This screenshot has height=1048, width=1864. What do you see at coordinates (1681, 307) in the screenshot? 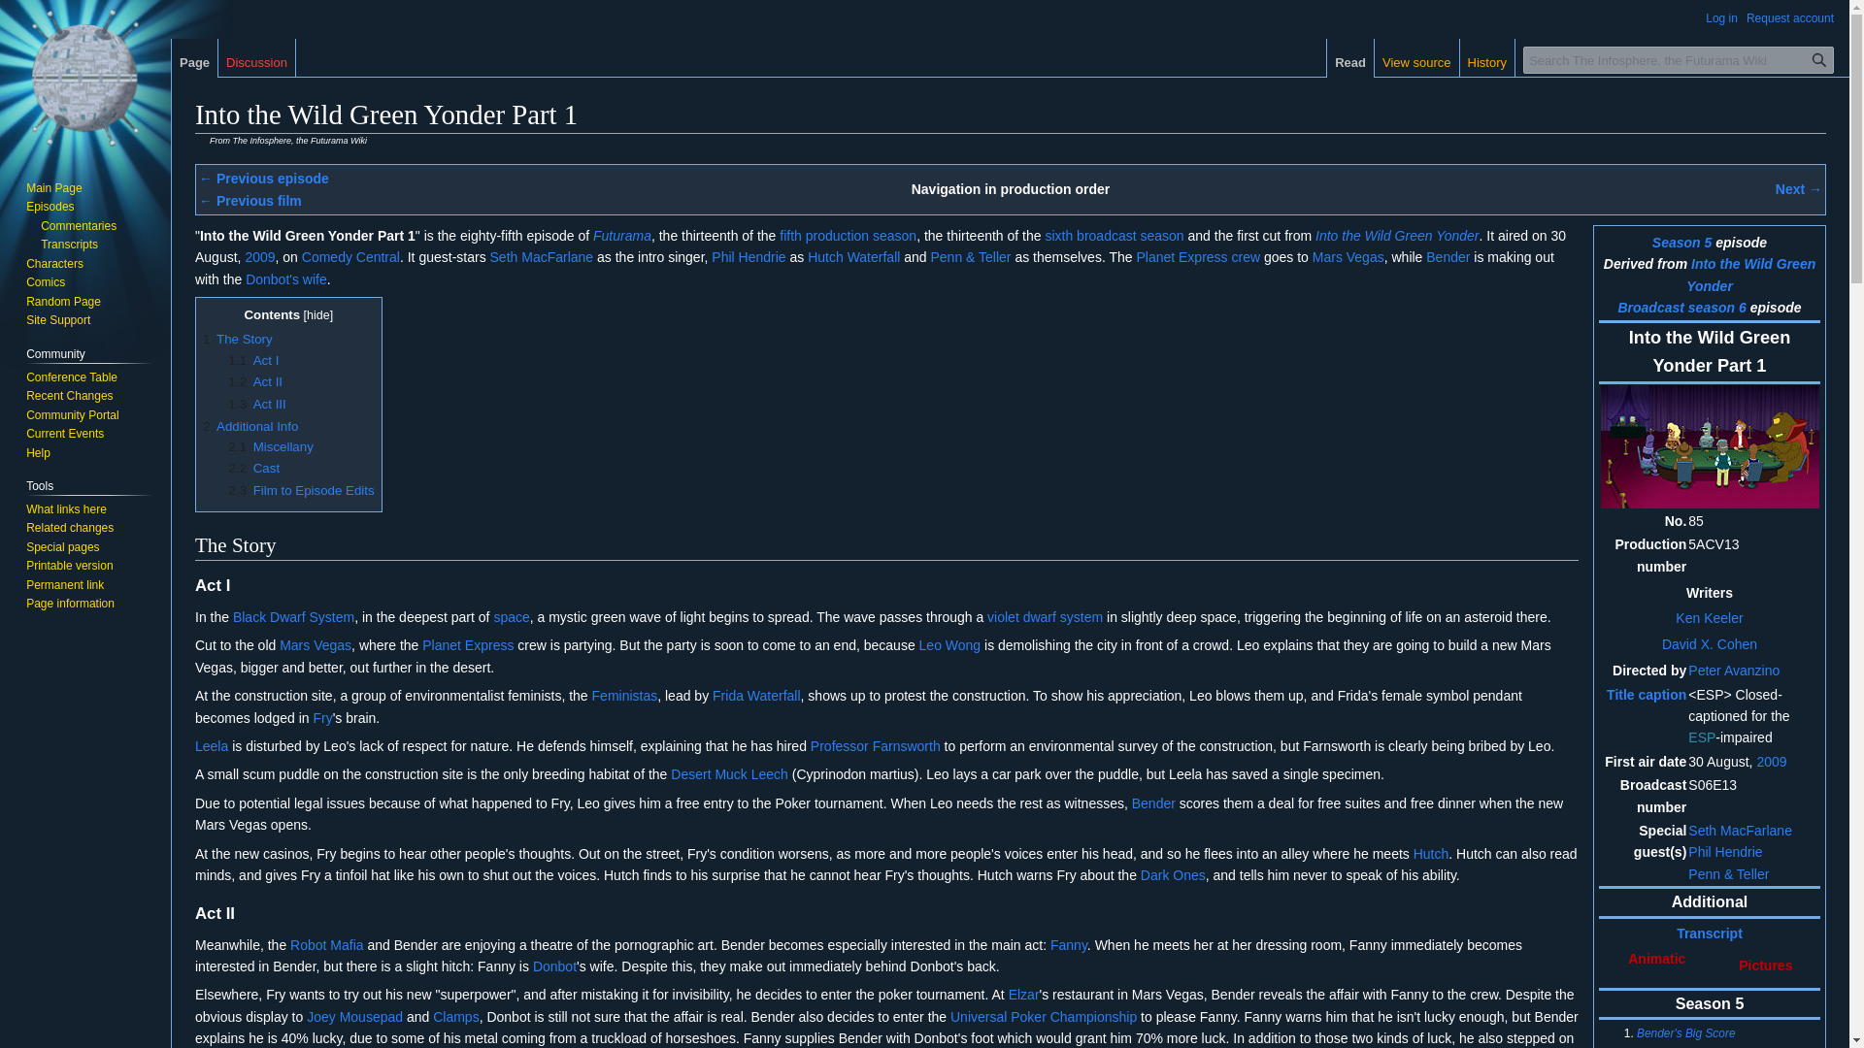
I see `Broadcast season 6` at bounding box center [1681, 307].